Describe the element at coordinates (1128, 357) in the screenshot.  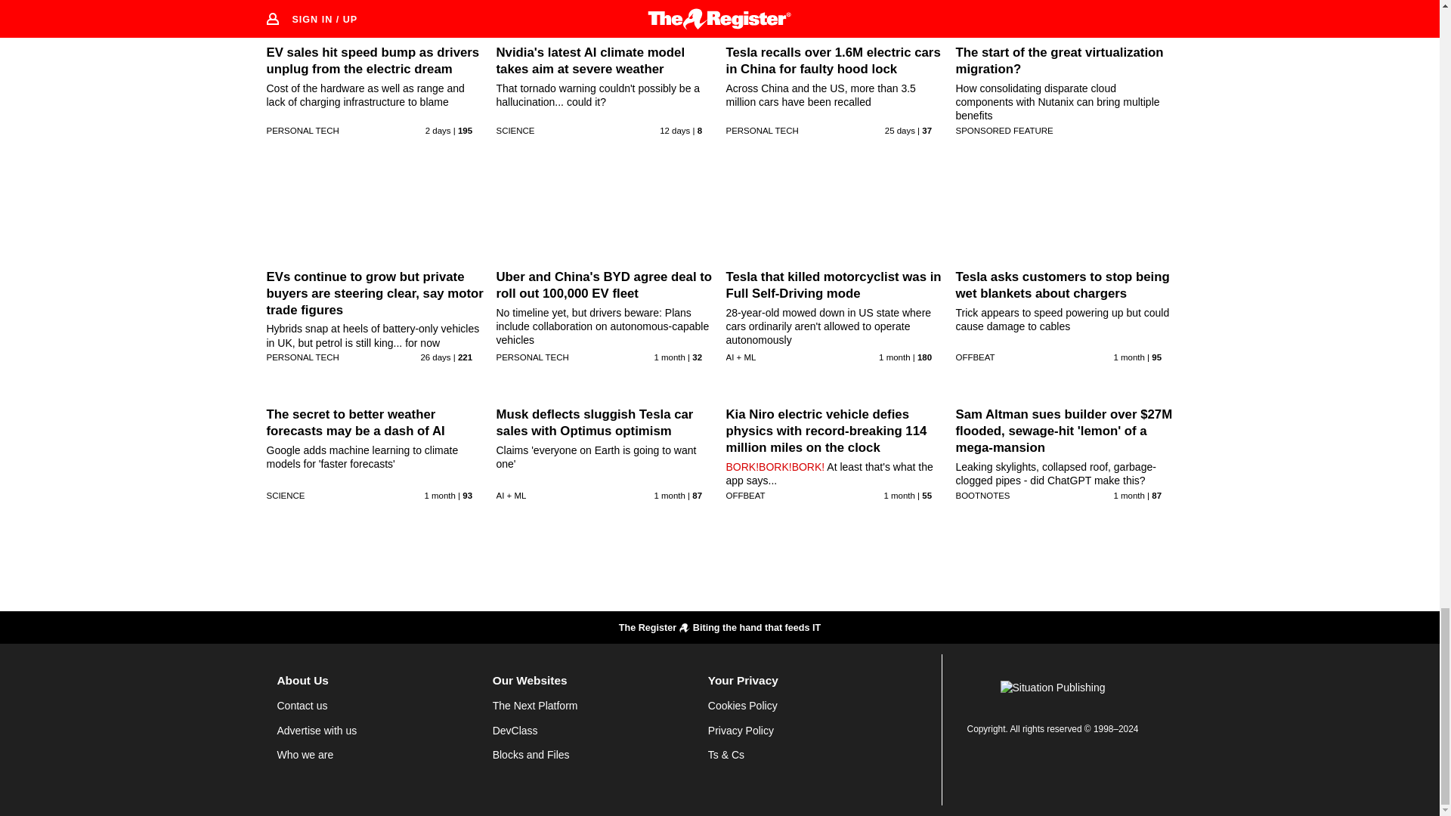
I see `29 Jul 2024 17:50` at that location.